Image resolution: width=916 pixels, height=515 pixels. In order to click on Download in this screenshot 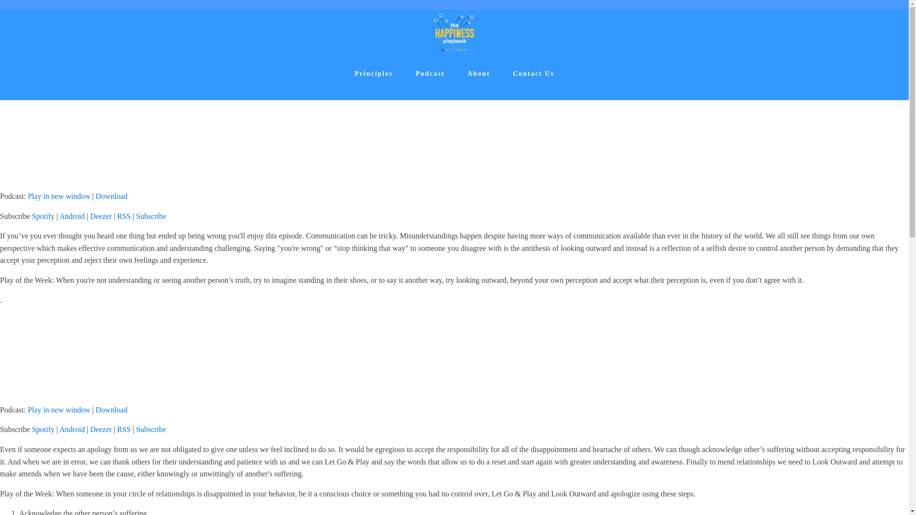, I will do `click(112, 410)`.